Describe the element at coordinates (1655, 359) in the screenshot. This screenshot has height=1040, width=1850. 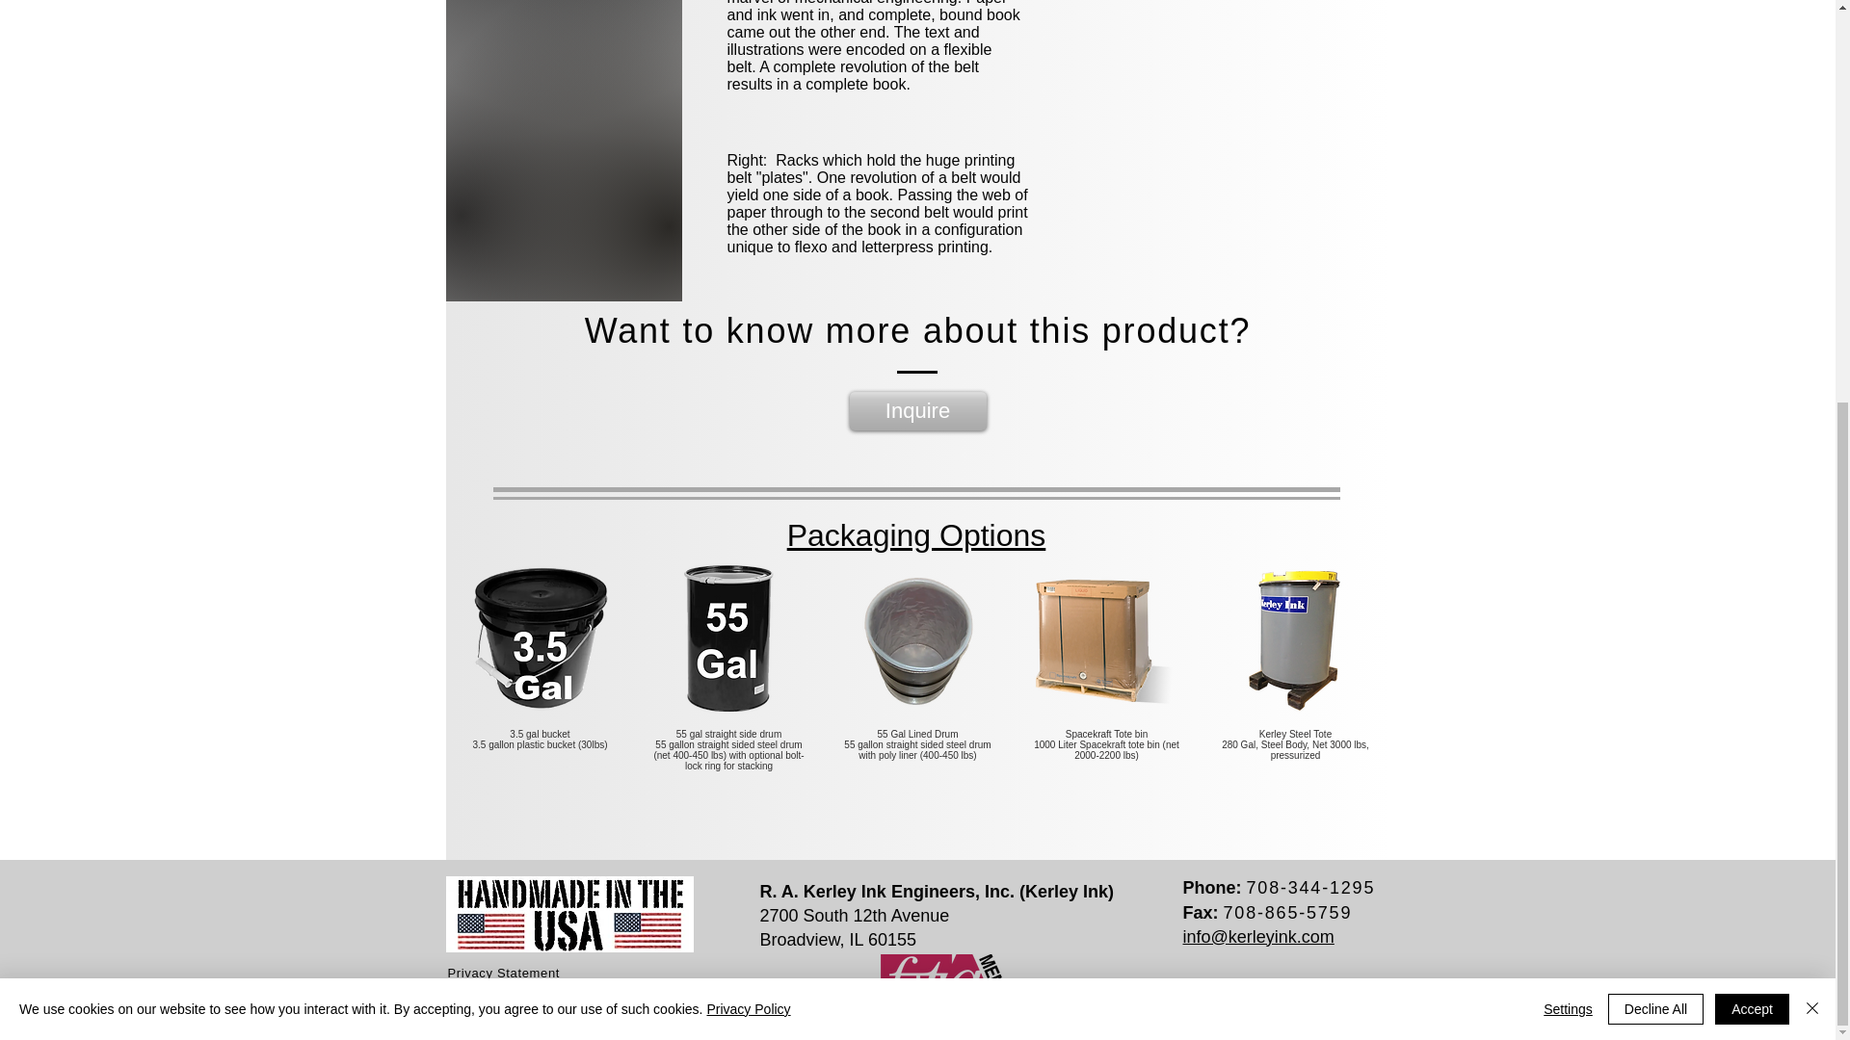
I see `Decline All` at that location.